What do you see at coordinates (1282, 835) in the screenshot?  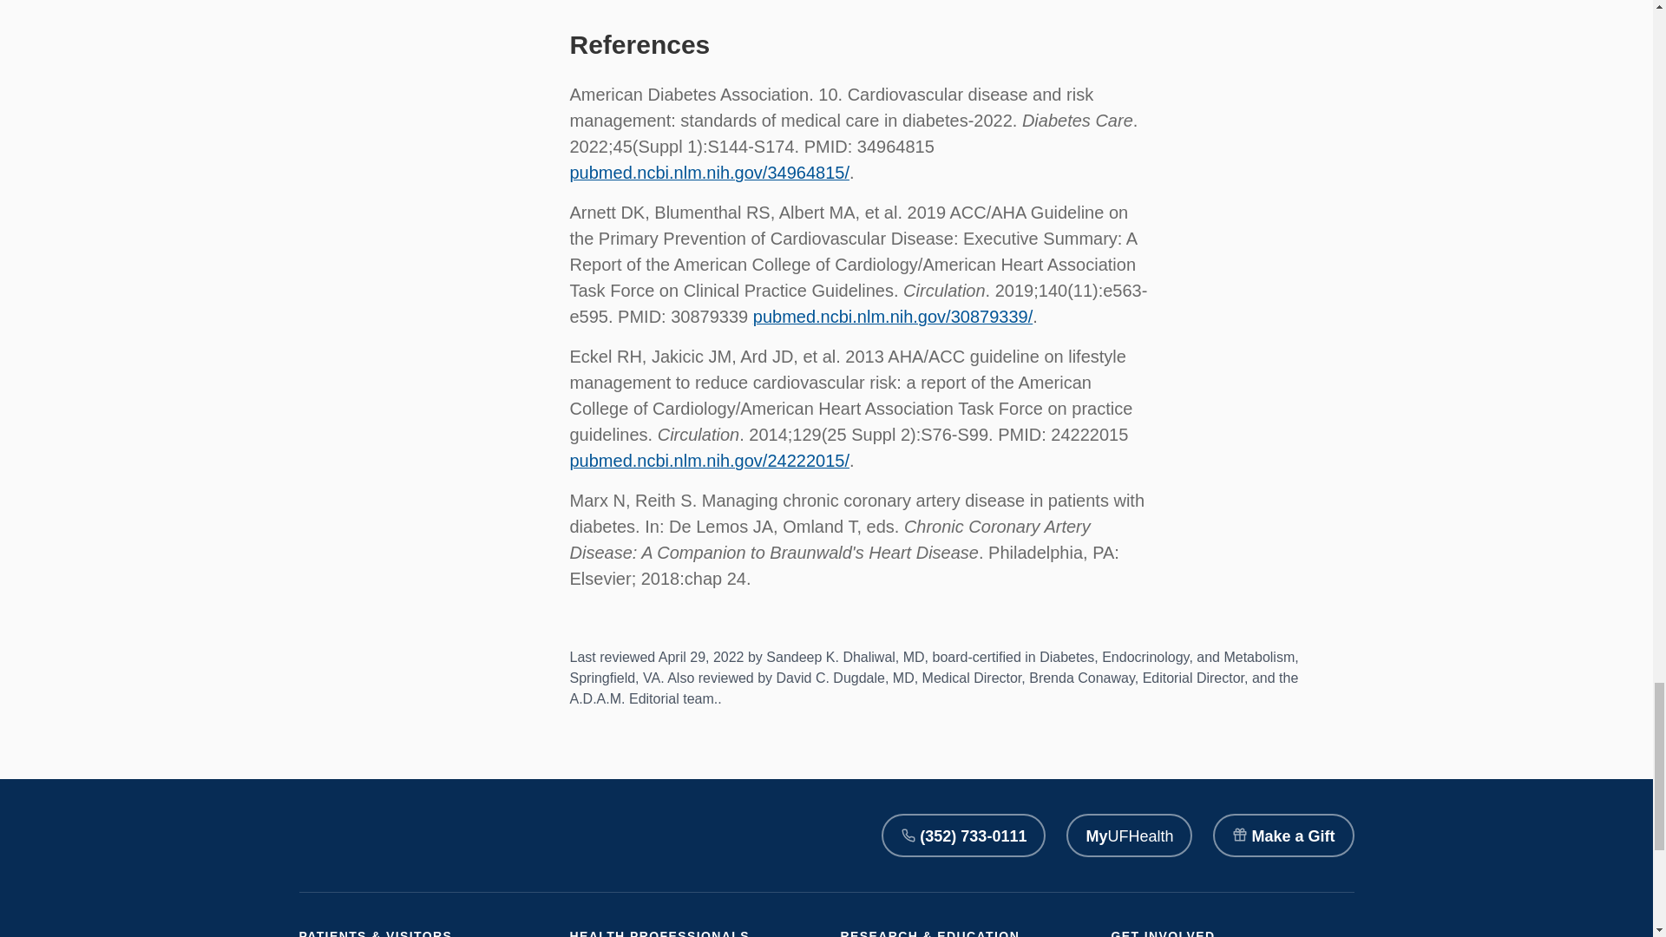 I see `Make a Gift` at bounding box center [1282, 835].